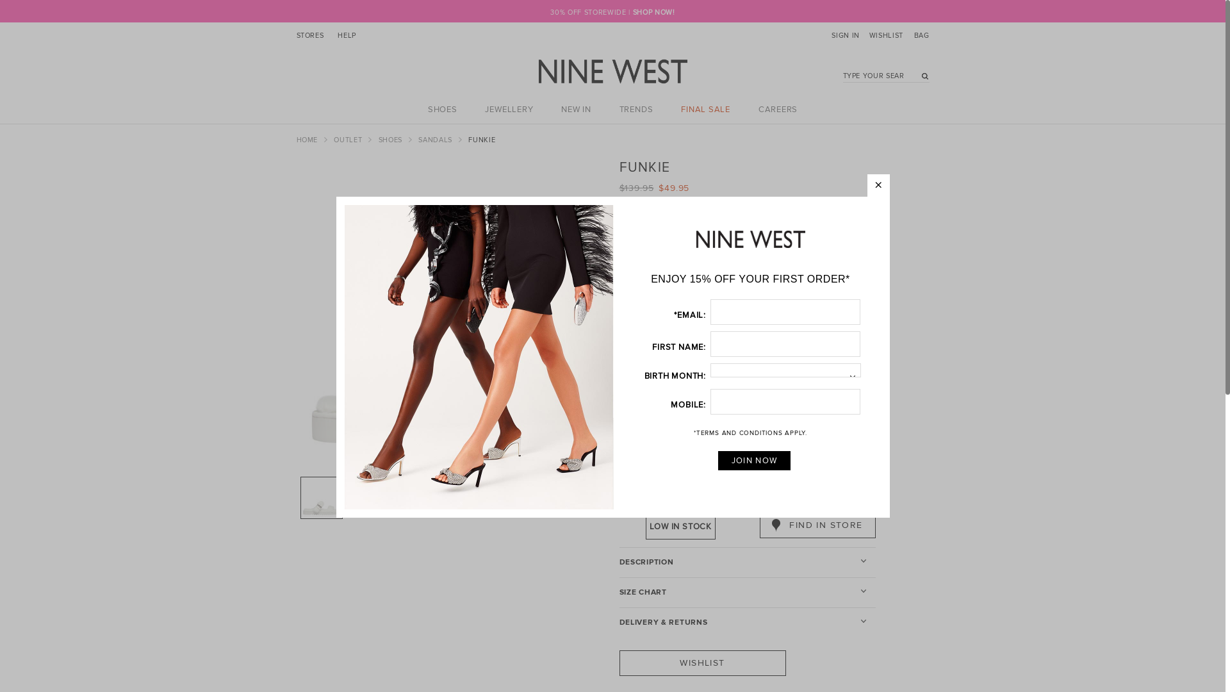 This screenshot has width=1230, height=692. What do you see at coordinates (635, 235) in the screenshot?
I see `Details` at bounding box center [635, 235].